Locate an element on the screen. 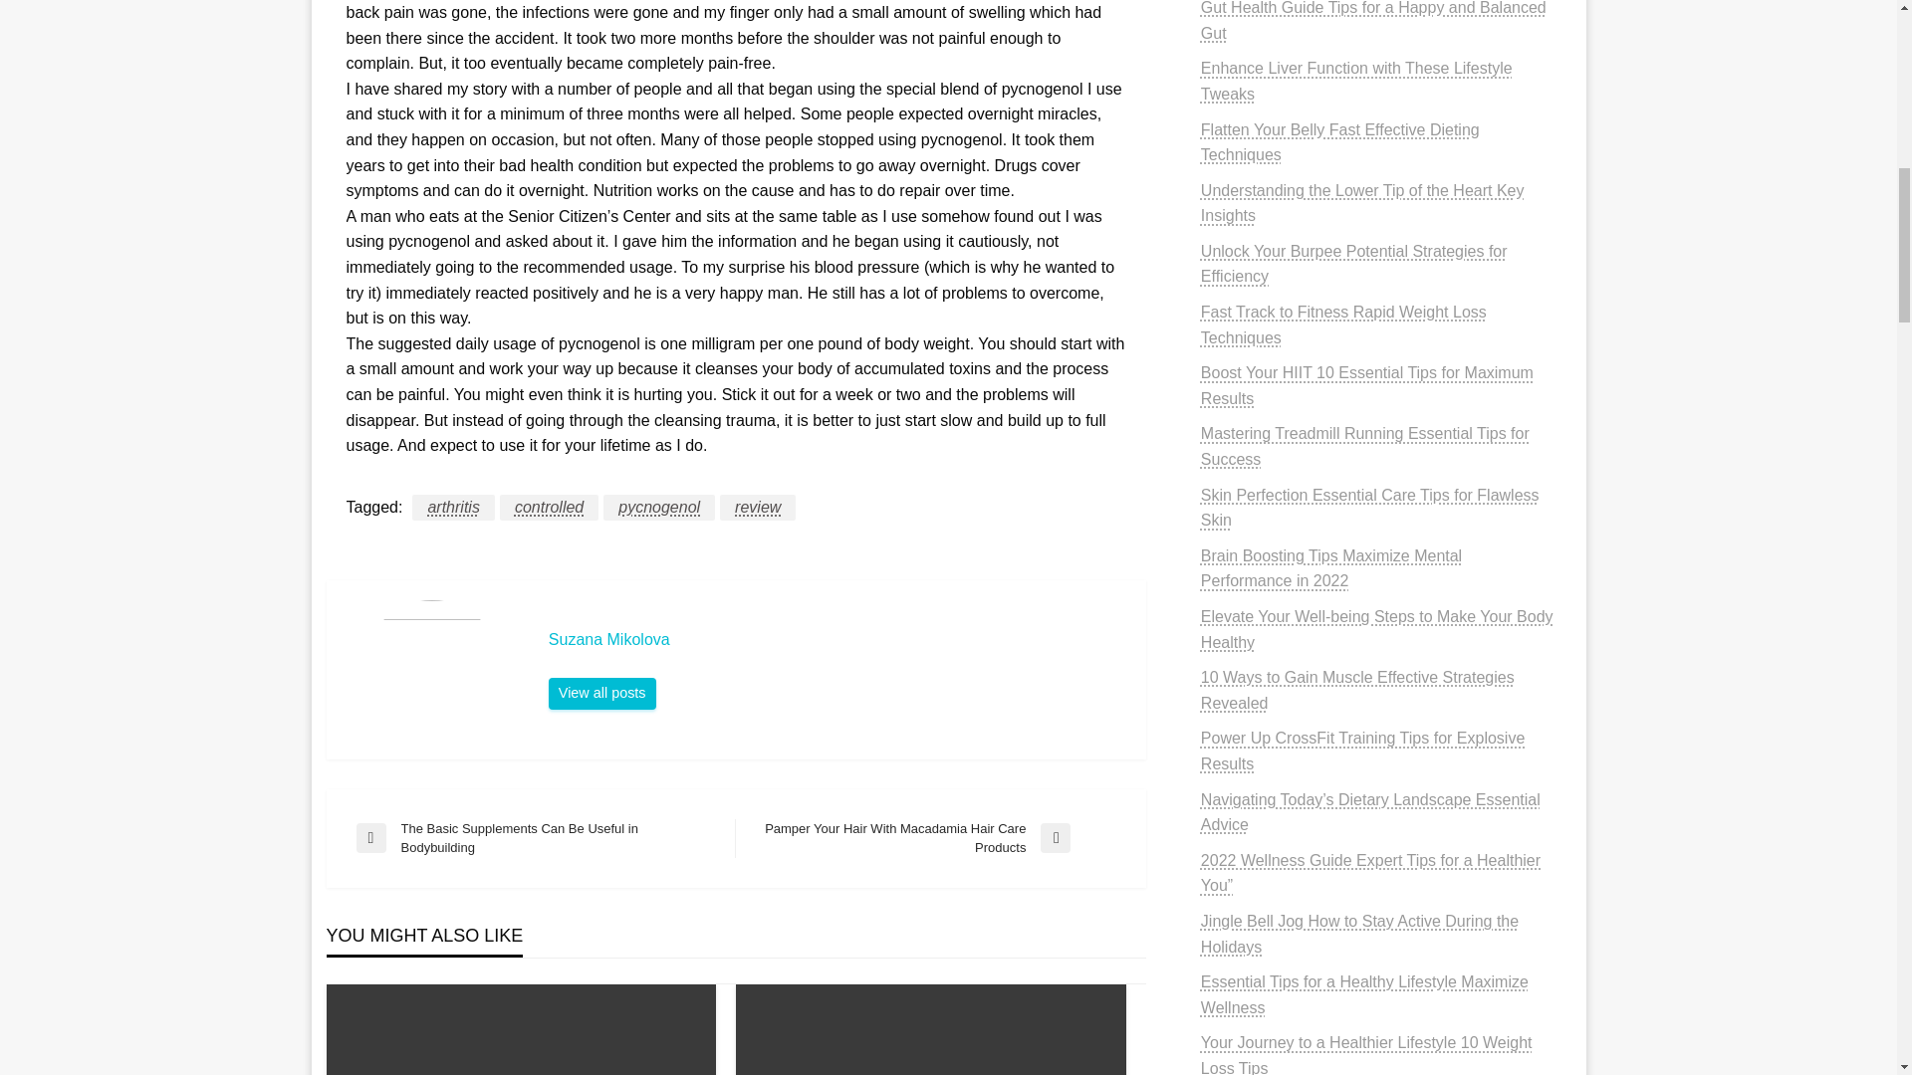 This screenshot has width=1912, height=1075. Suzana Mikolova is located at coordinates (836, 639).